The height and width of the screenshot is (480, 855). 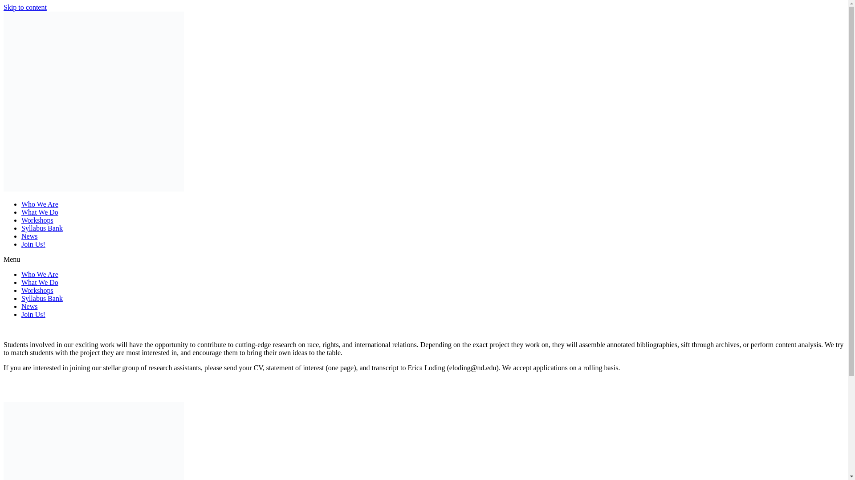 What do you see at coordinates (37, 220) in the screenshot?
I see `Workshops` at bounding box center [37, 220].